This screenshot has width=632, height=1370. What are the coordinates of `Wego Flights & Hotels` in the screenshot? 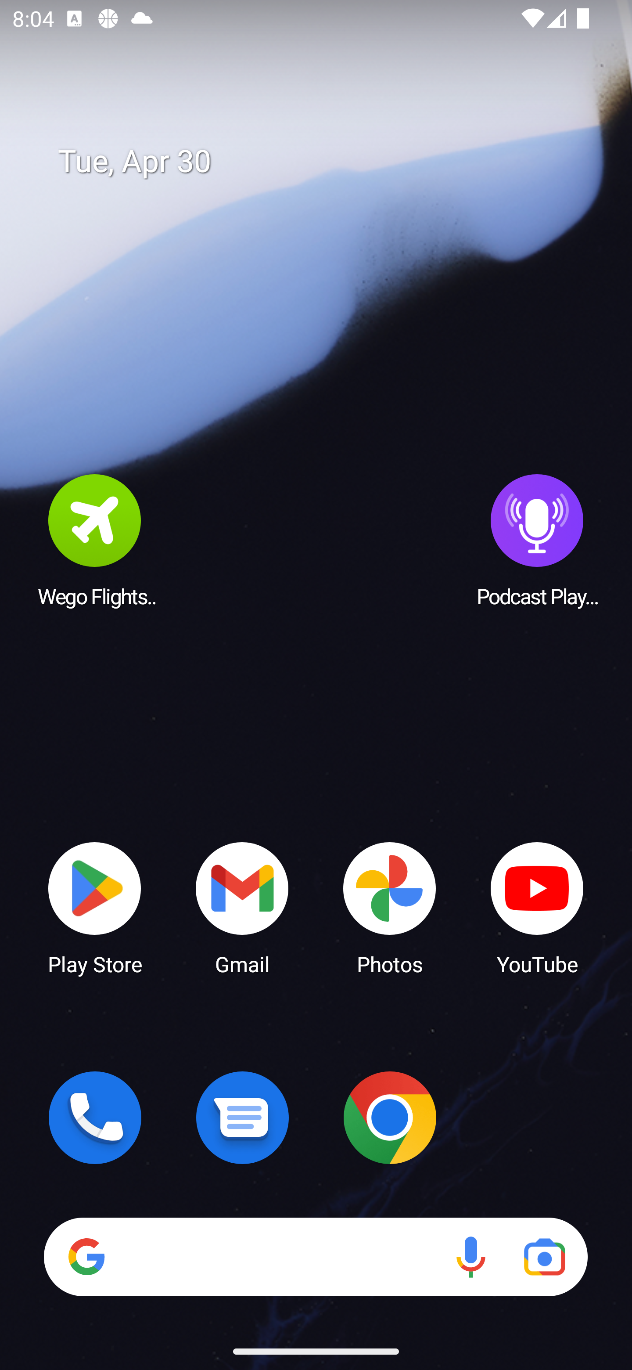 It's located at (95, 540).